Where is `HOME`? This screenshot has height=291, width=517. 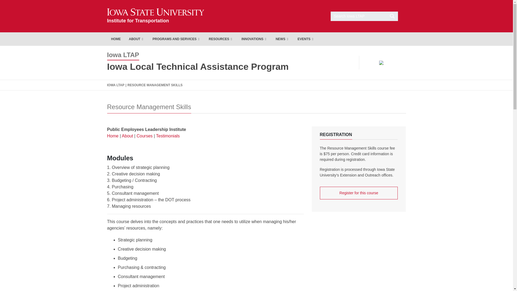 HOME is located at coordinates (137, 39).